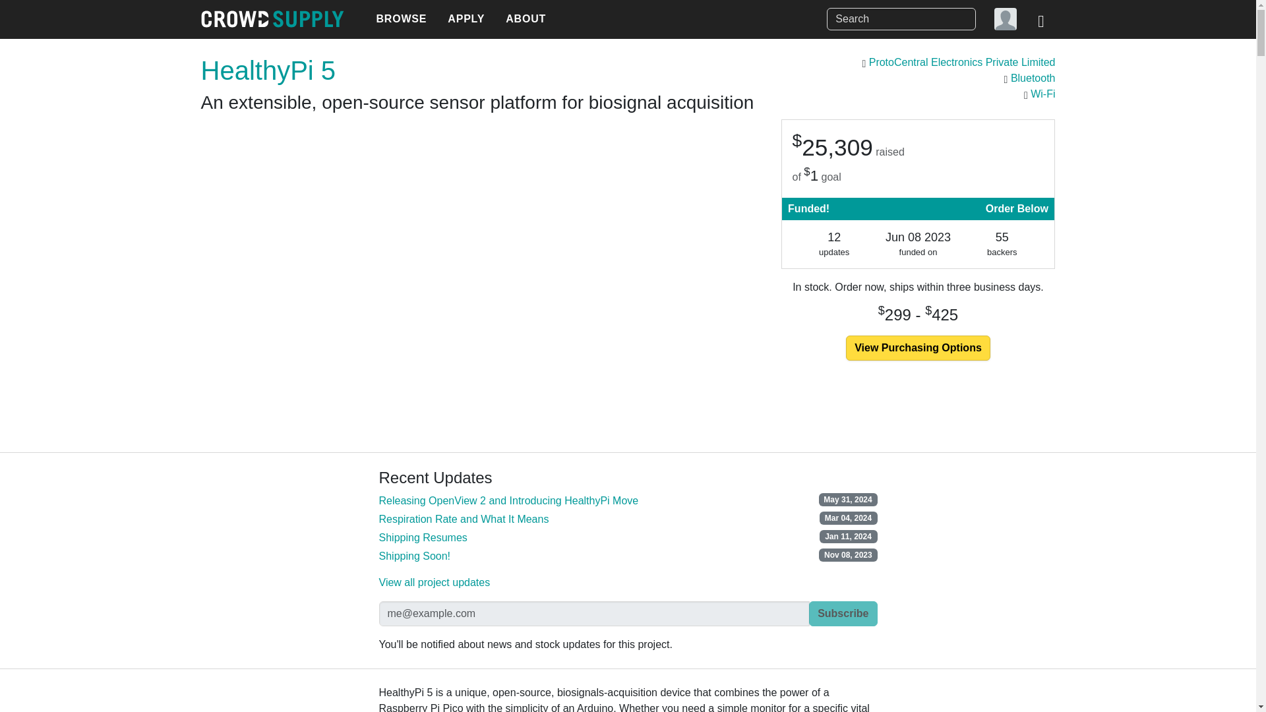 The width and height of the screenshot is (1266, 712). Describe the element at coordinates (1033, 78) in the screenshot. I see `Bluetooth` at that location.